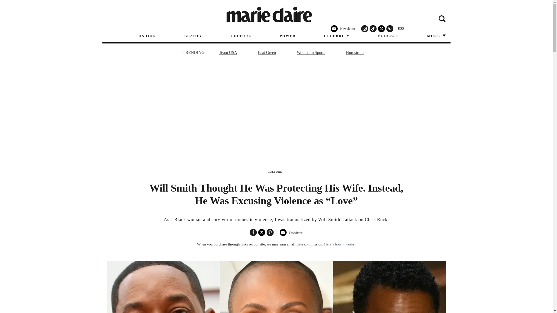 The image size is (557, 313). Describe the element at coordinates (291, 235) in the screenshot. I see `Newsletter` at that location.